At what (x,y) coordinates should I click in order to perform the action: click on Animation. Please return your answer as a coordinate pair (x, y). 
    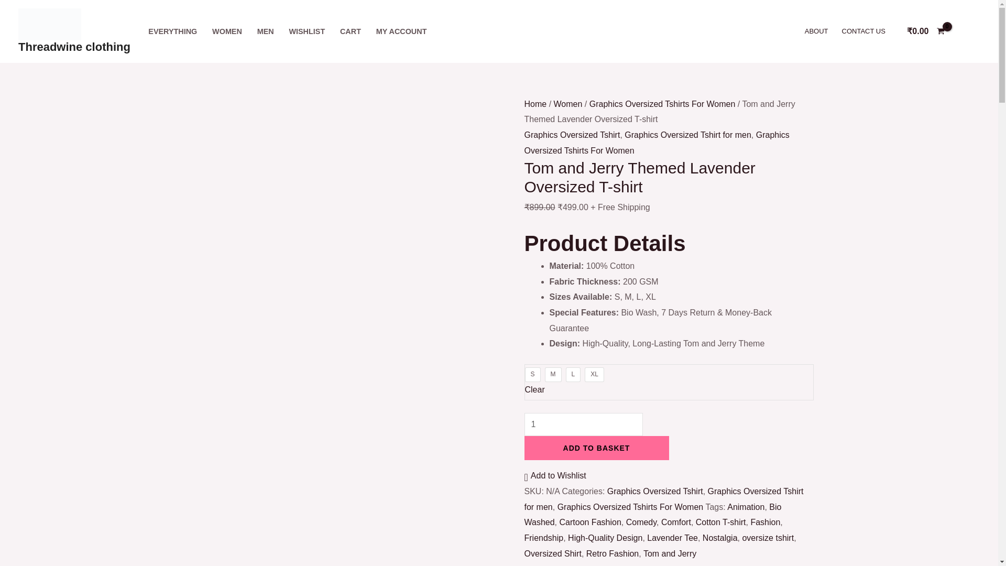
    Looking at the image, I should click on (746, 507).